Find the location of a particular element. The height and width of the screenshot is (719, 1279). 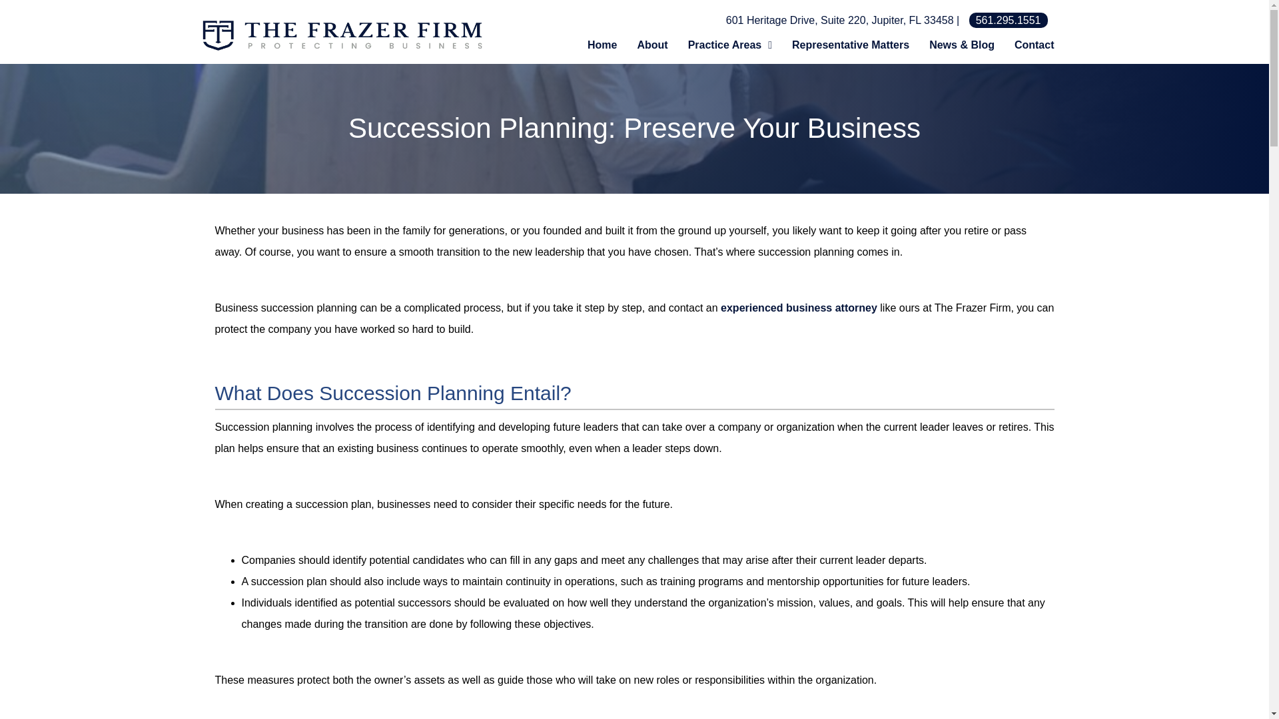

Representative Matters is located at coordinates (850, 45).